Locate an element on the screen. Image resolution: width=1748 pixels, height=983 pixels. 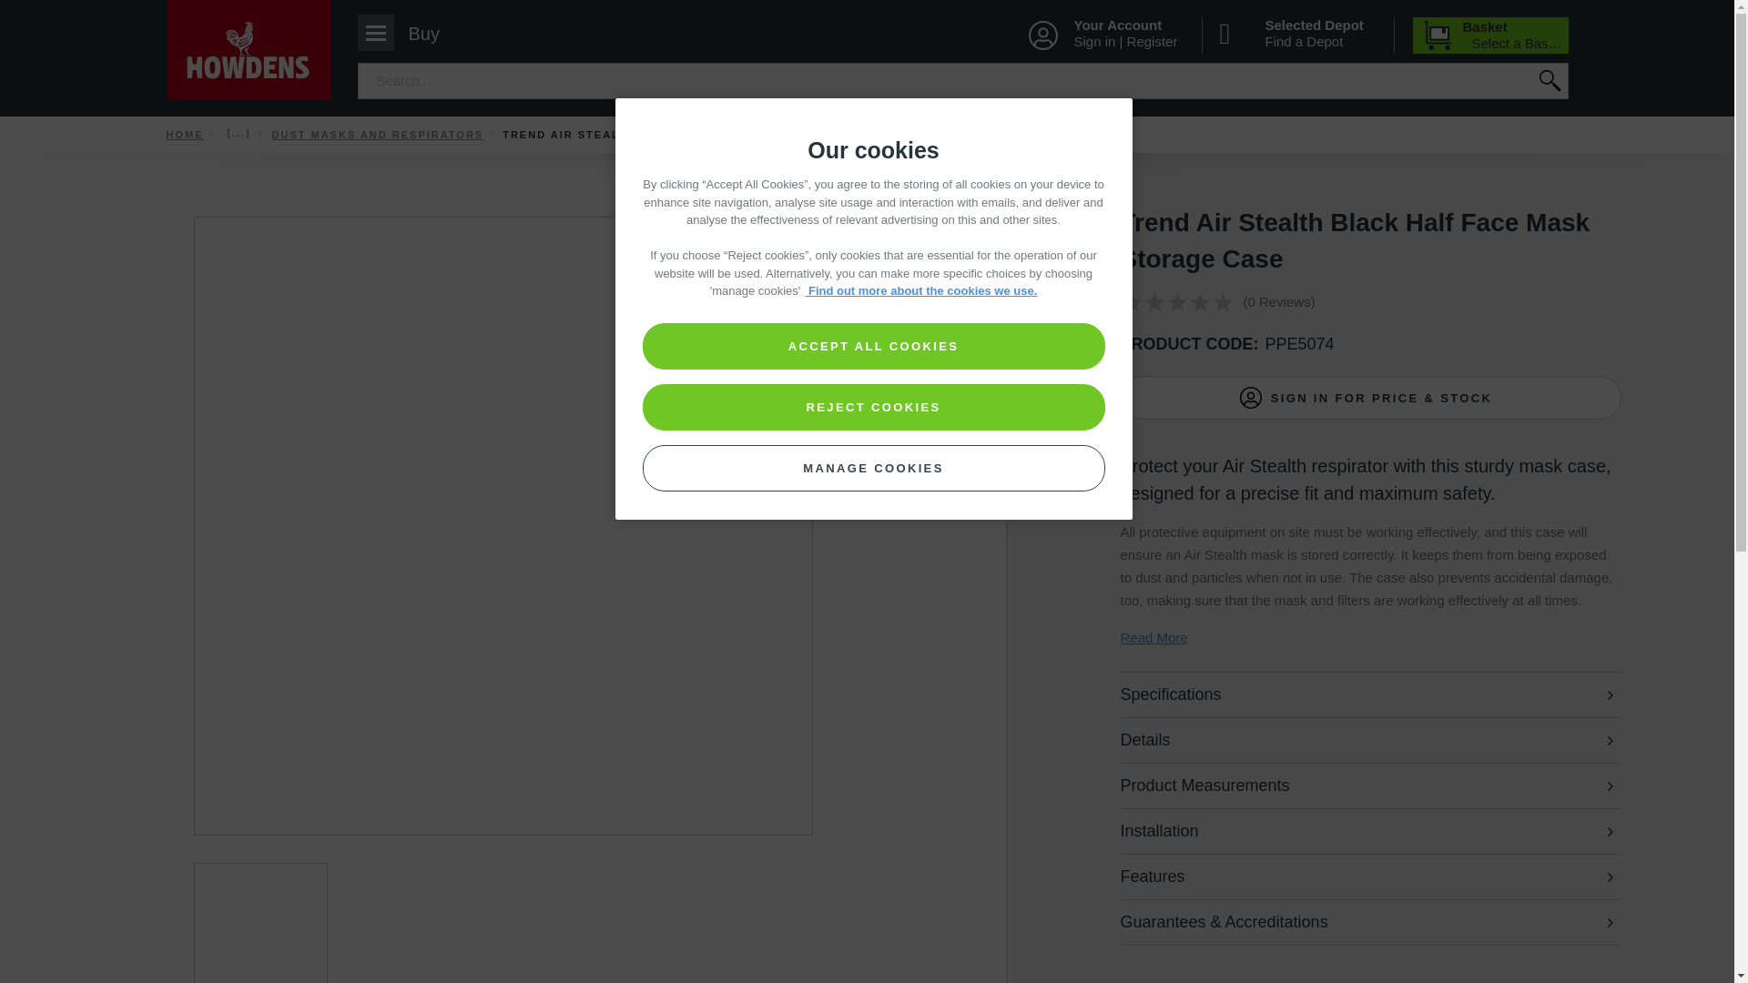
Search is located at coordinates (410, 33).